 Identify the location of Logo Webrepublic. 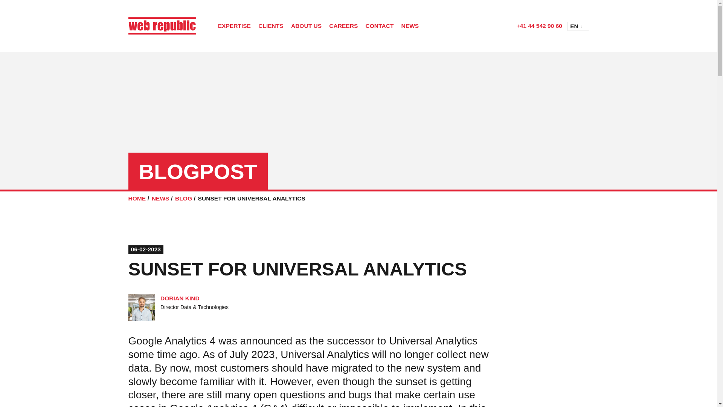
(168, 26).